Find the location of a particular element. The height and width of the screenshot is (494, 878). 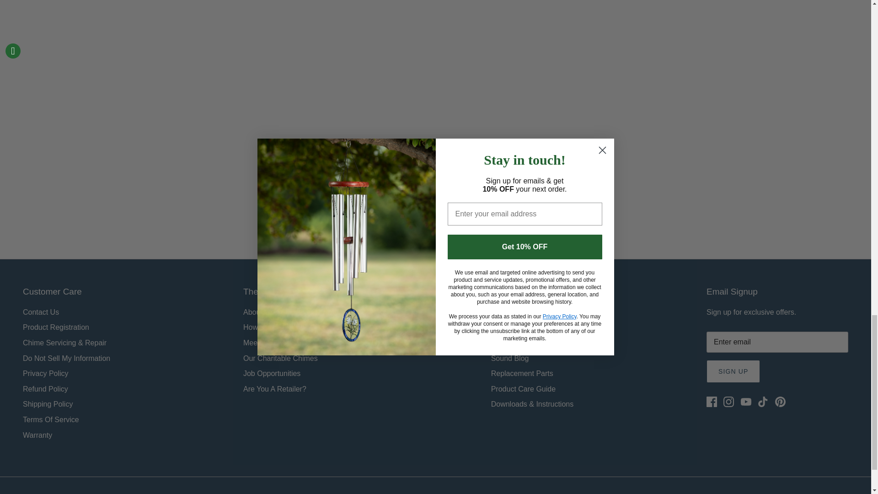

Instagram is located at coordinates (729, 402).